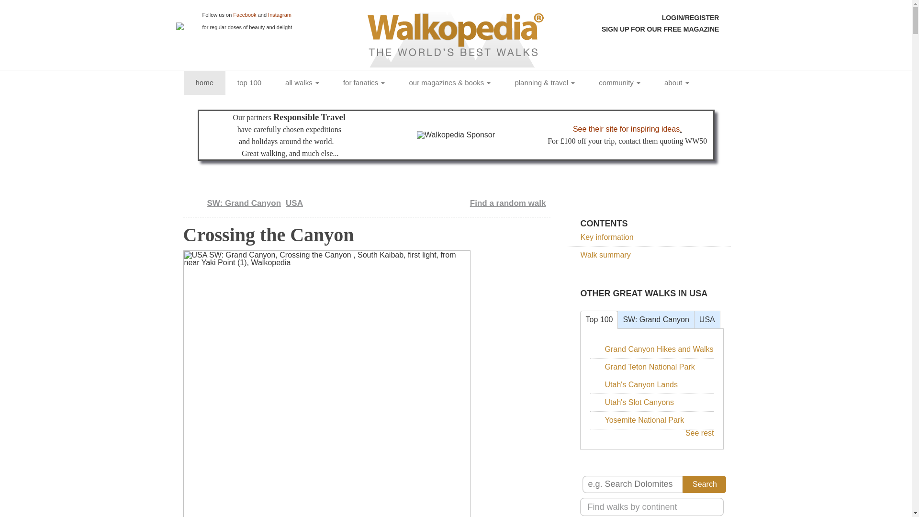 This screenshot has width=919, height=517. Describe the element at coordinates (280, 14) in the screenshot. I see `Instagram` at that location.